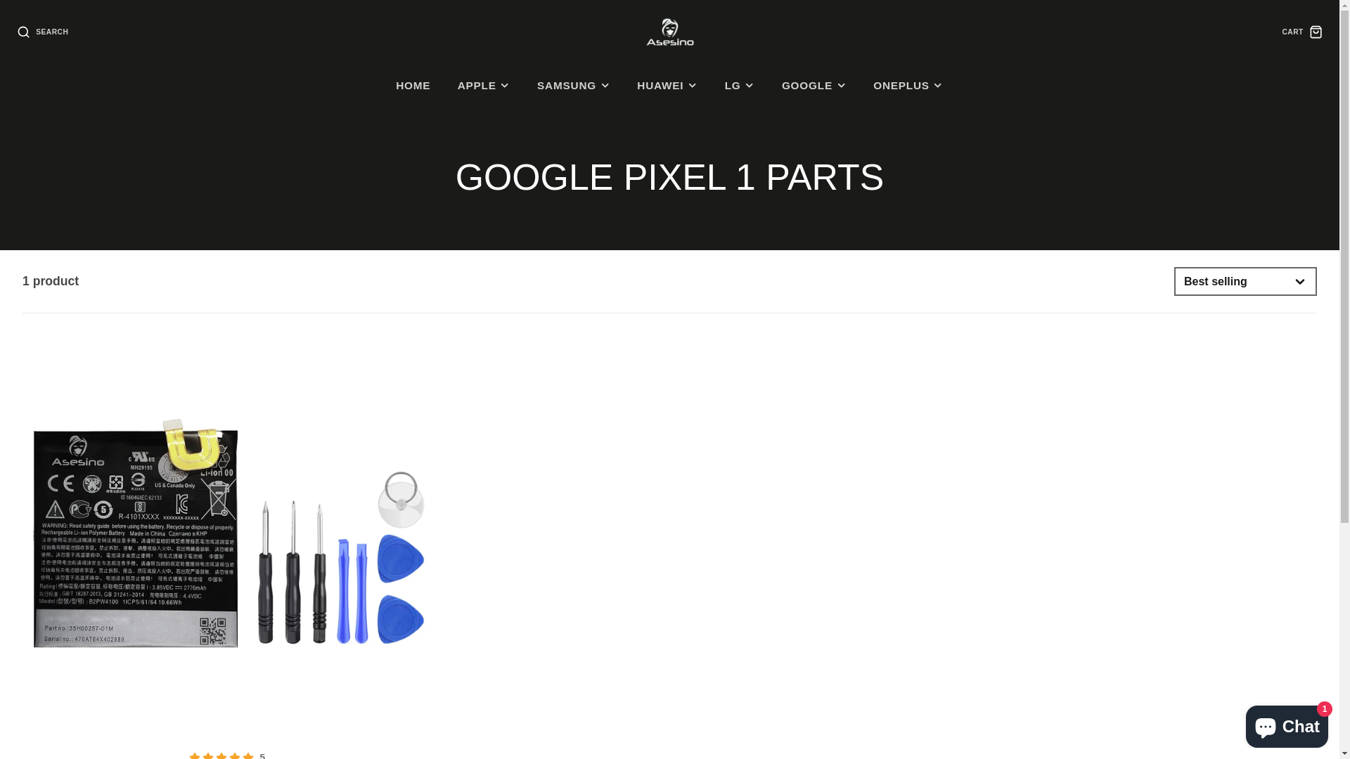 This screenshot has width=1350, height=759. Describe the element at coordinates (1302, 32) in the screenshot. I see `CART` at that location.